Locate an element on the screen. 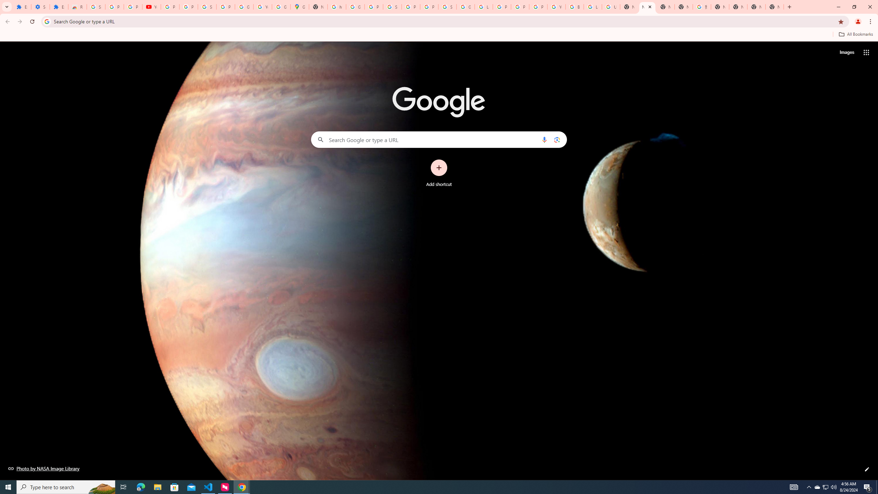 This screenshot has width=878, height=494. Sign in - Google Accounts is located at coordinates (207, 7).